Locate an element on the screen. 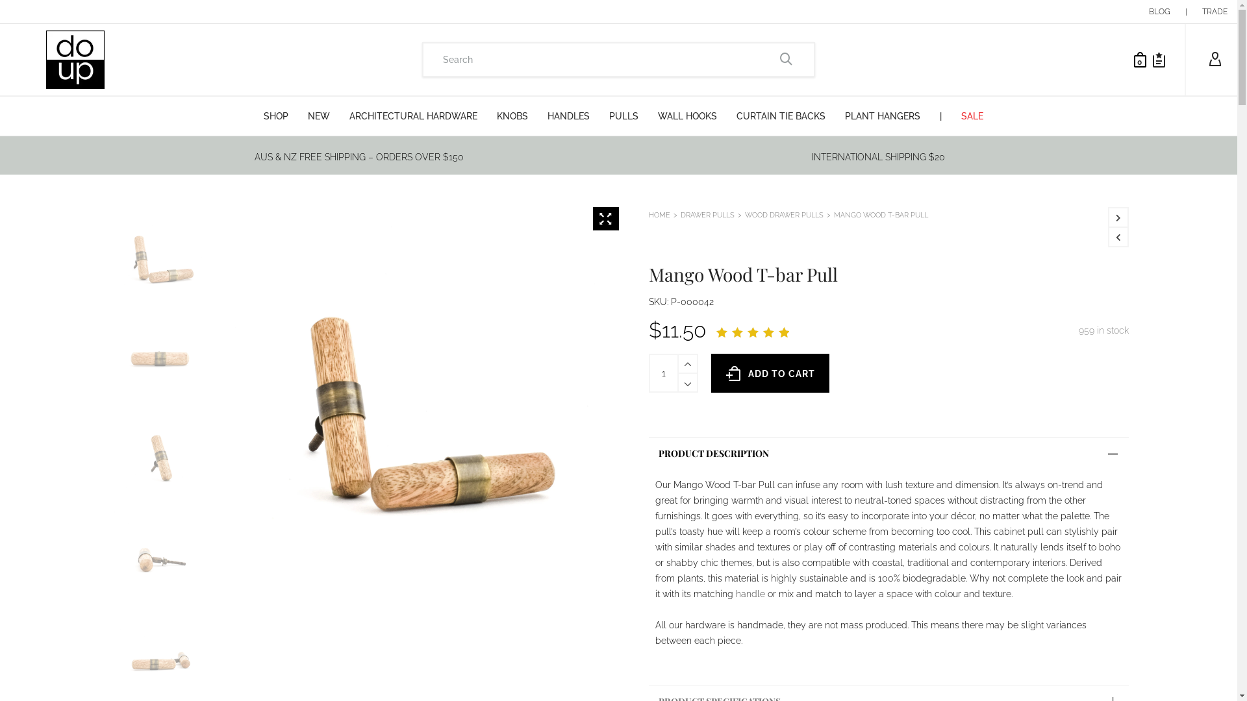 Image resolution: width=1247 pixels, height=701 pixels. ADD TO CART is located at coordinates (770, 373).